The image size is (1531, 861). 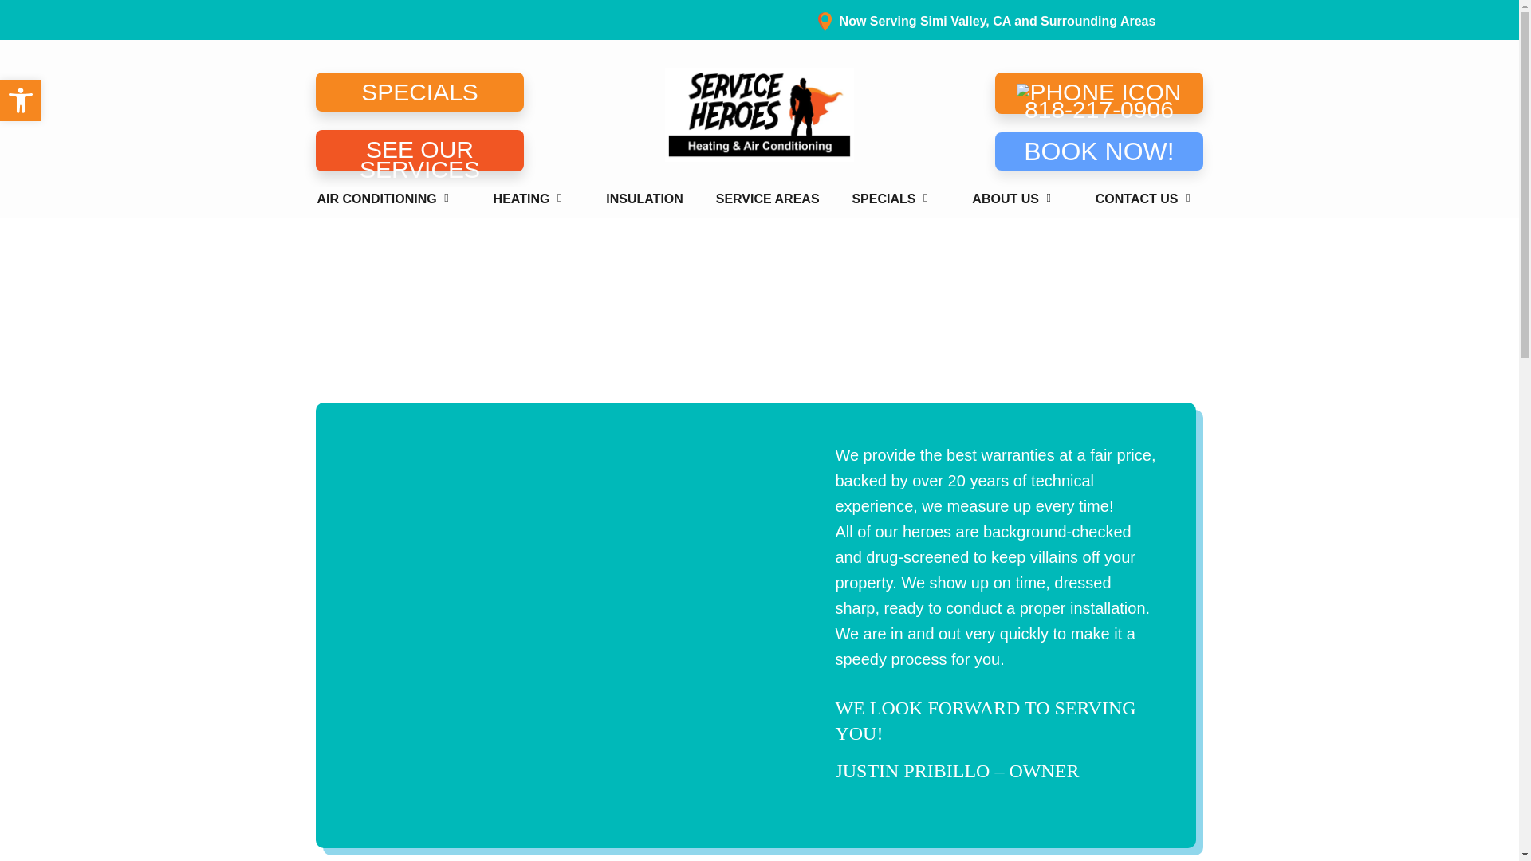 I want to click on INSULATION, so click(x=644, y=199).